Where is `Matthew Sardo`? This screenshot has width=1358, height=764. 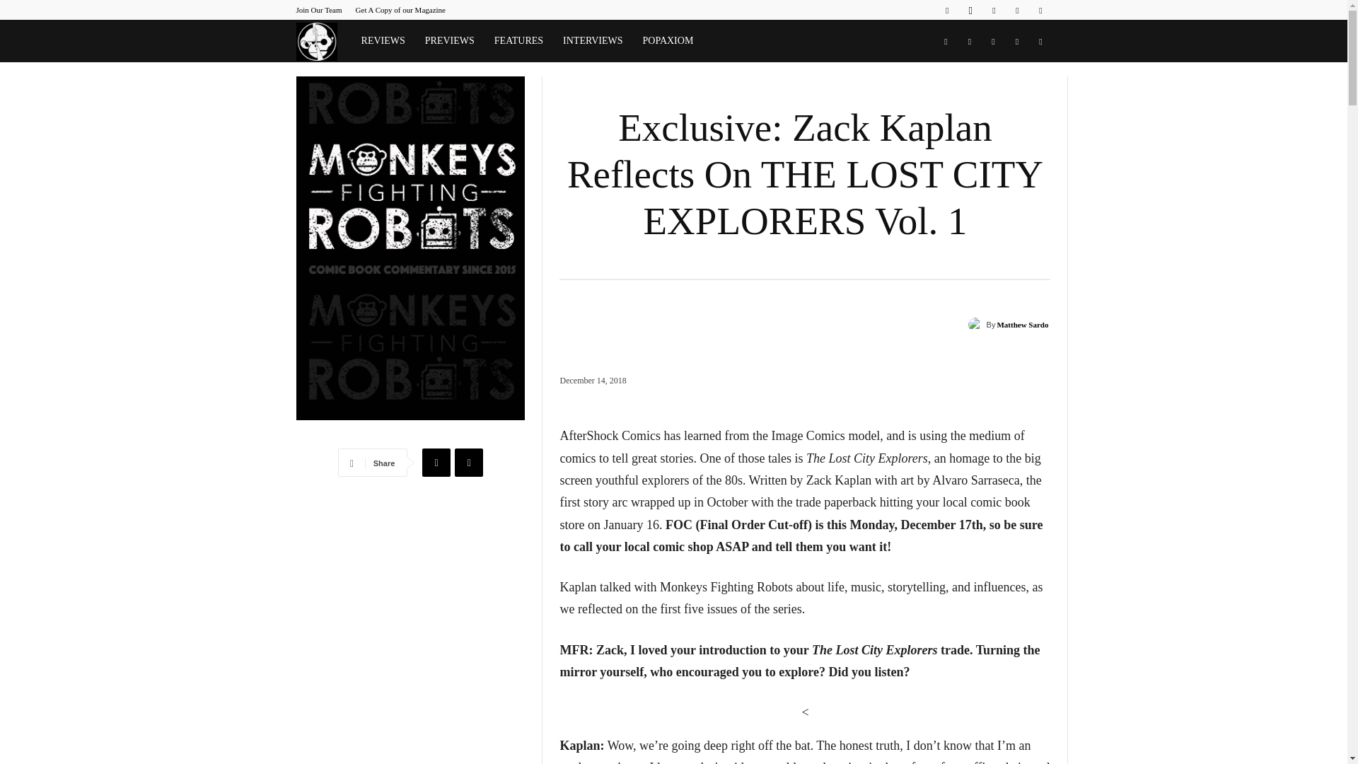 Matthew Sardo is located at coordinates (1023, 324).